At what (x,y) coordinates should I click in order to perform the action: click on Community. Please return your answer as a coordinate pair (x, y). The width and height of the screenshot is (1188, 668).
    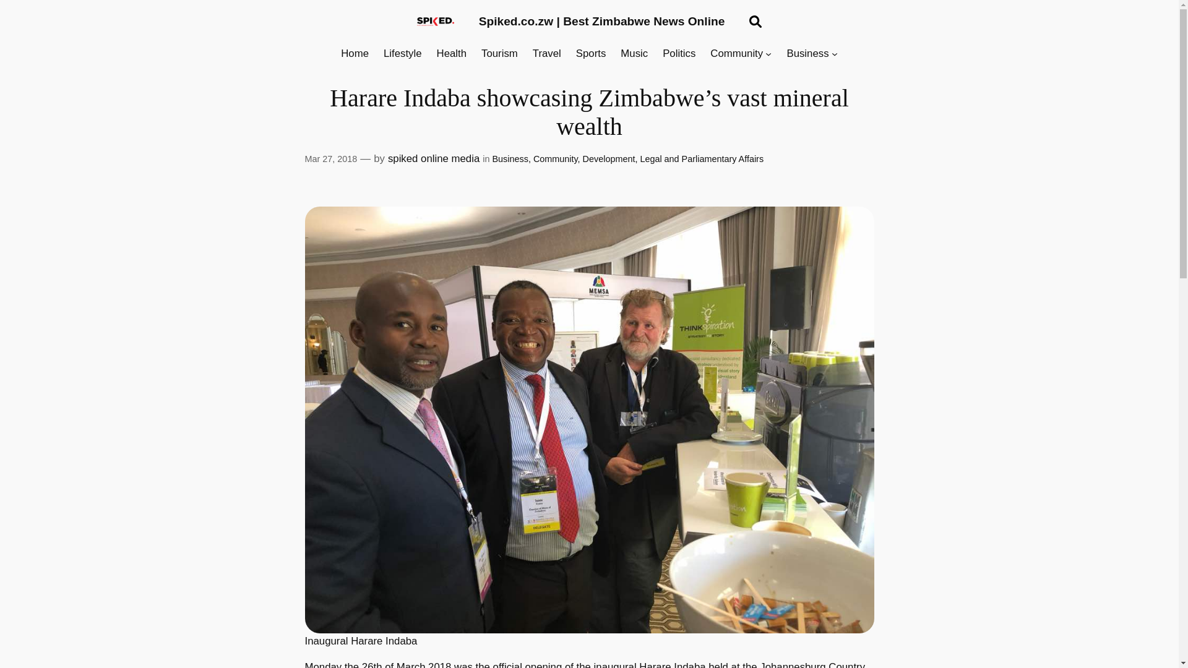
    Looking at the image, I should click on (556, 158).